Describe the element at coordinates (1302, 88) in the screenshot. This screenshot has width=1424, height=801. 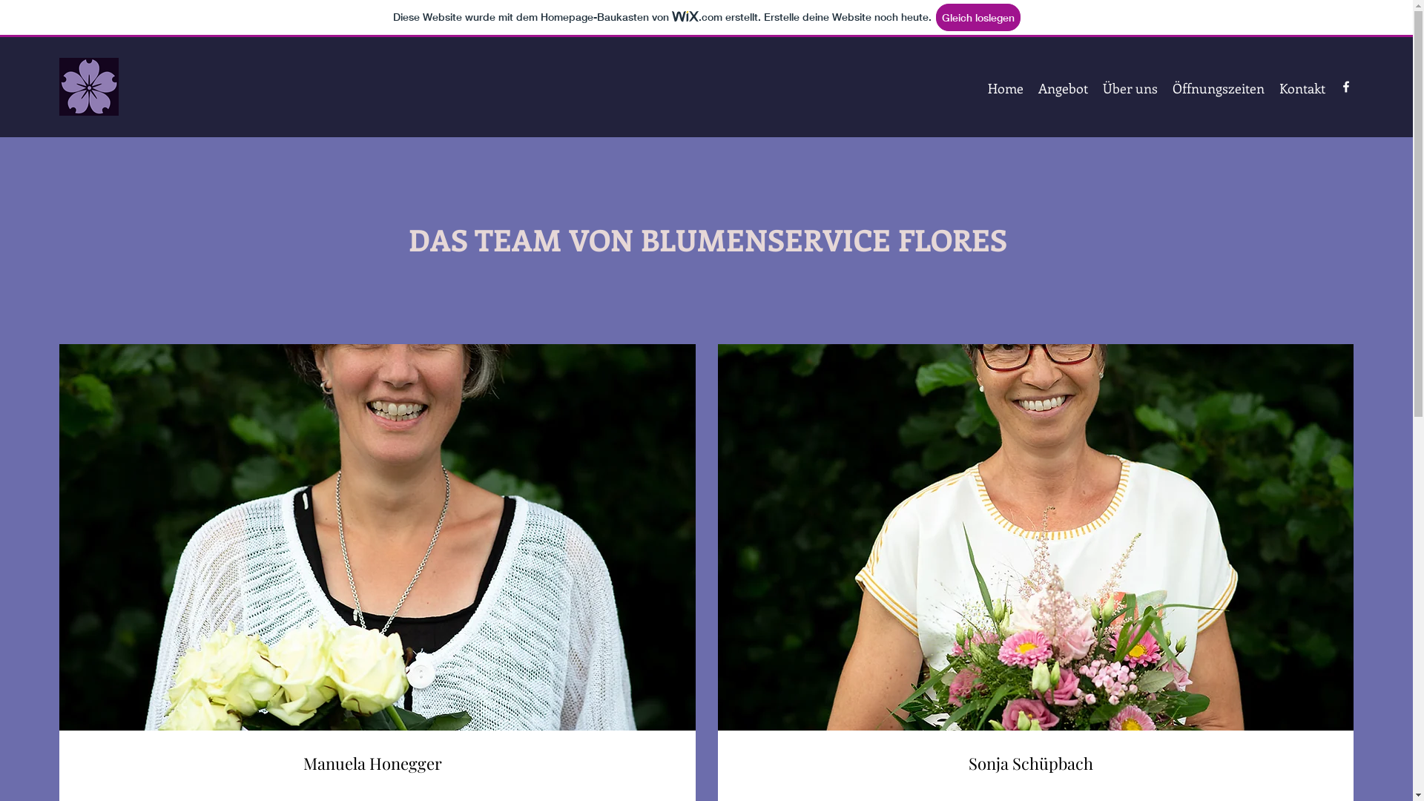
I see `Kontakt` at that location.